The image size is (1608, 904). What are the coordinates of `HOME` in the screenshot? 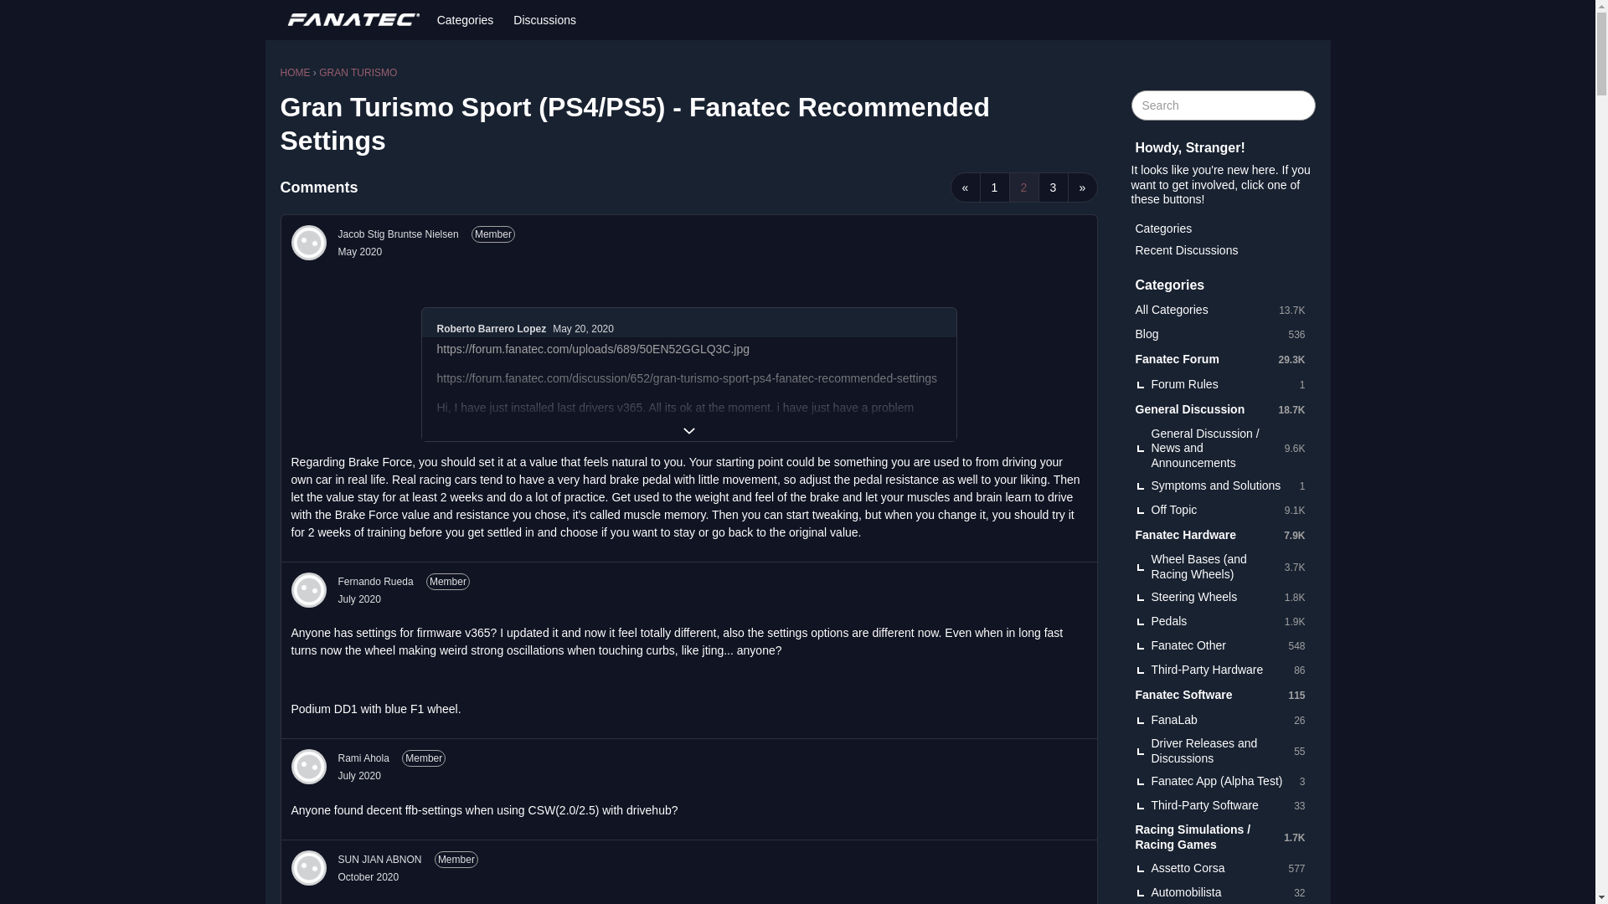 It's located at (295, 72).